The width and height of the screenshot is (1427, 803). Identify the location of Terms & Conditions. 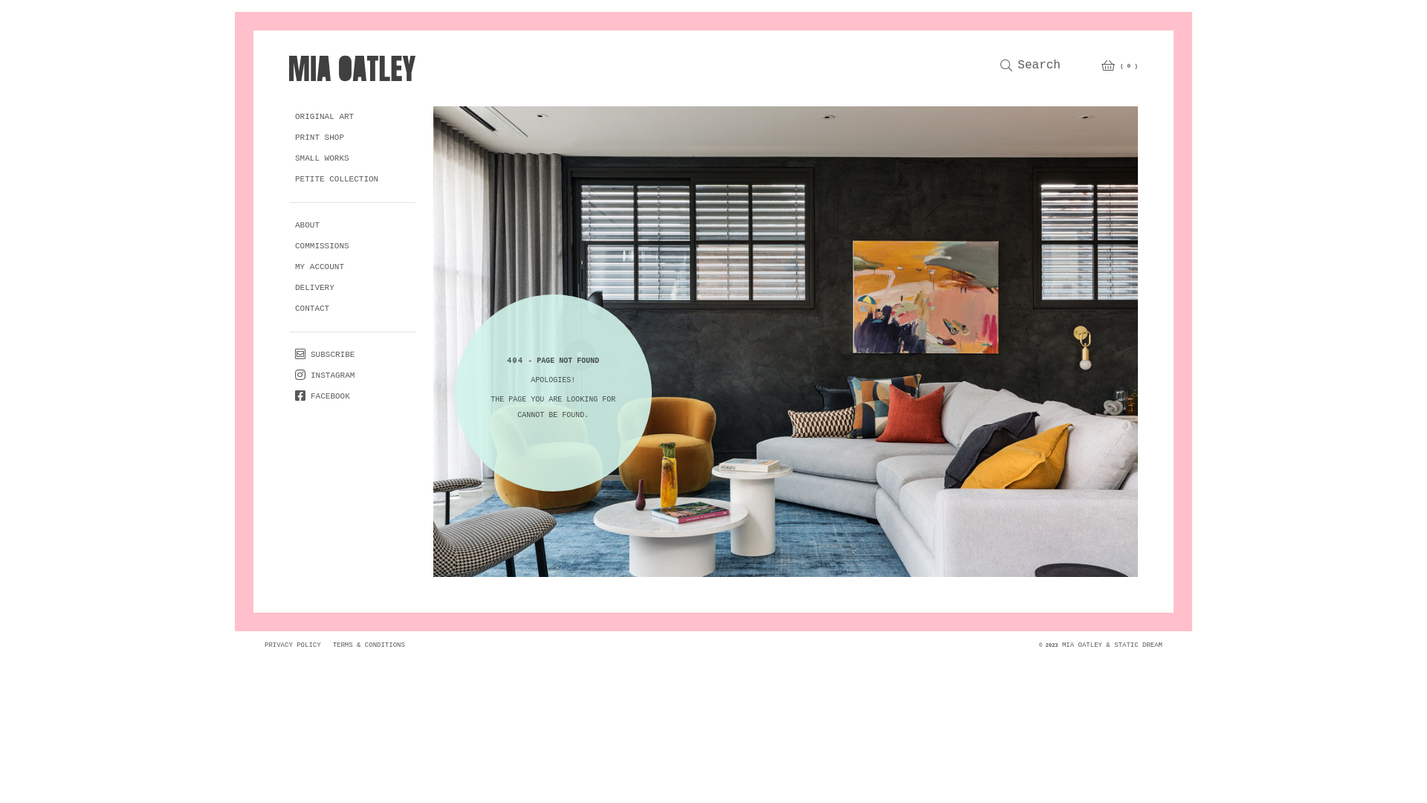
(369, 644).